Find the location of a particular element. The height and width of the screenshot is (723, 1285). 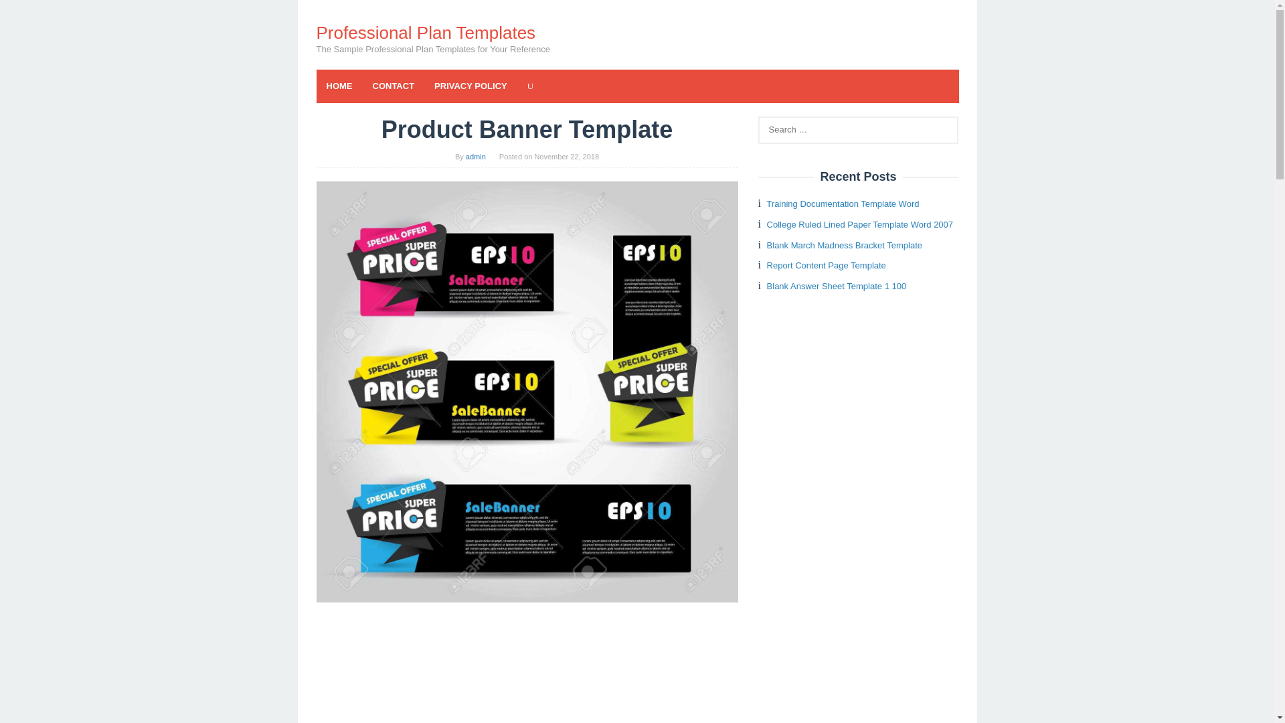

Professional Plan Templates is located at coordinates (426, 32).